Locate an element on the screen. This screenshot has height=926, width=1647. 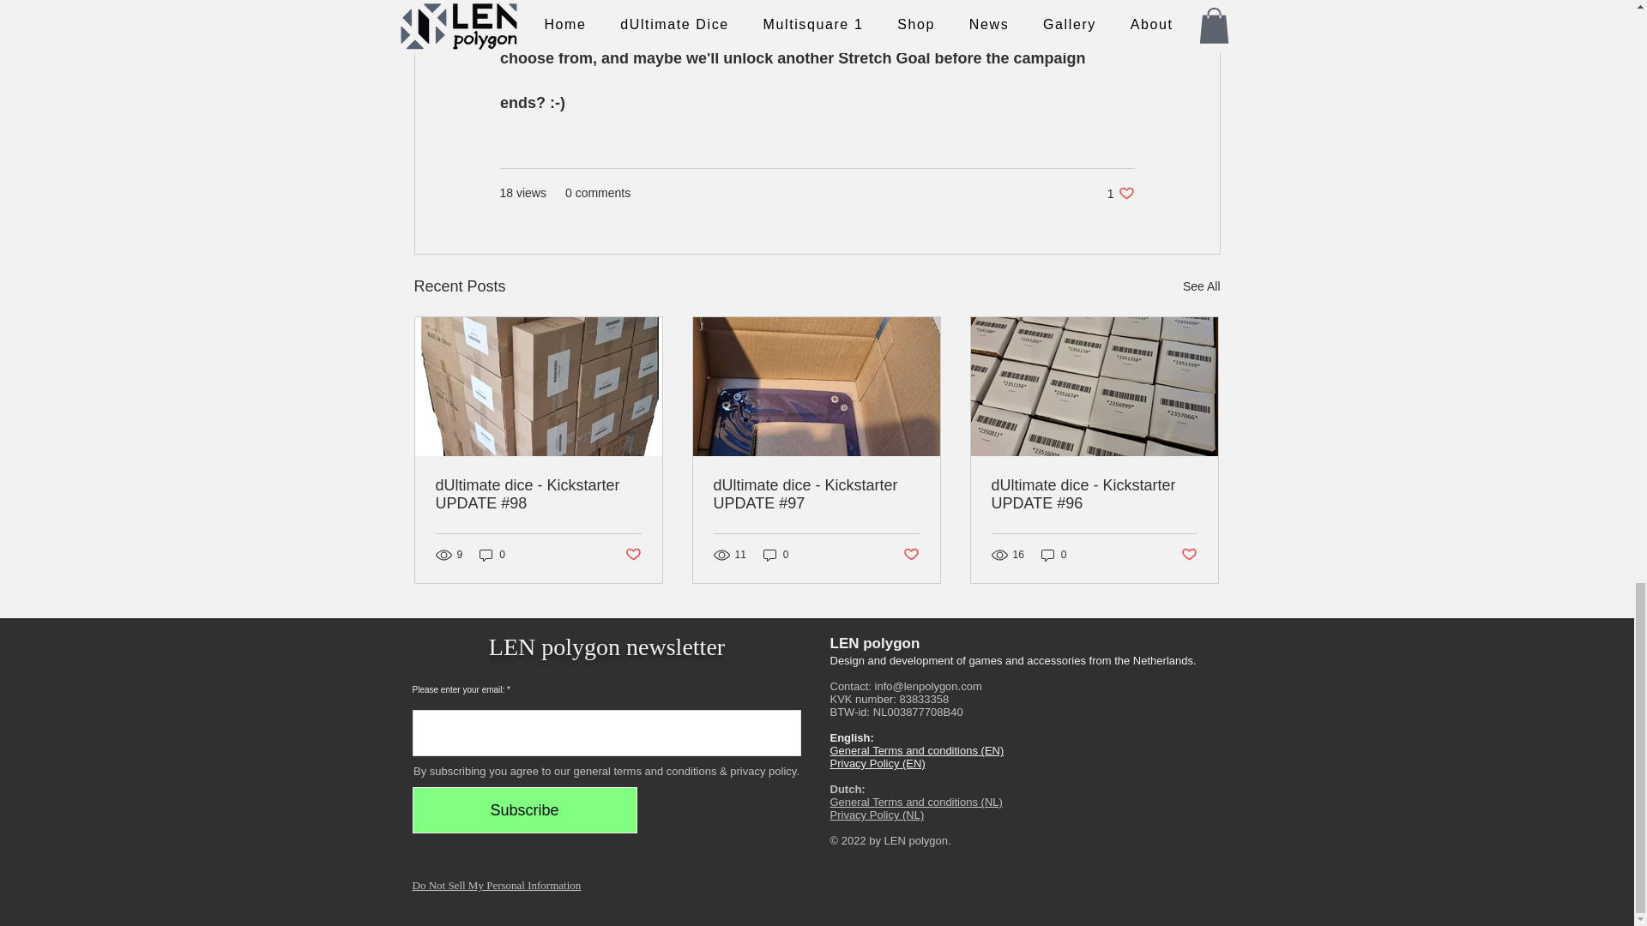
Post not marked as liked is located at coordinates (1189, 555).